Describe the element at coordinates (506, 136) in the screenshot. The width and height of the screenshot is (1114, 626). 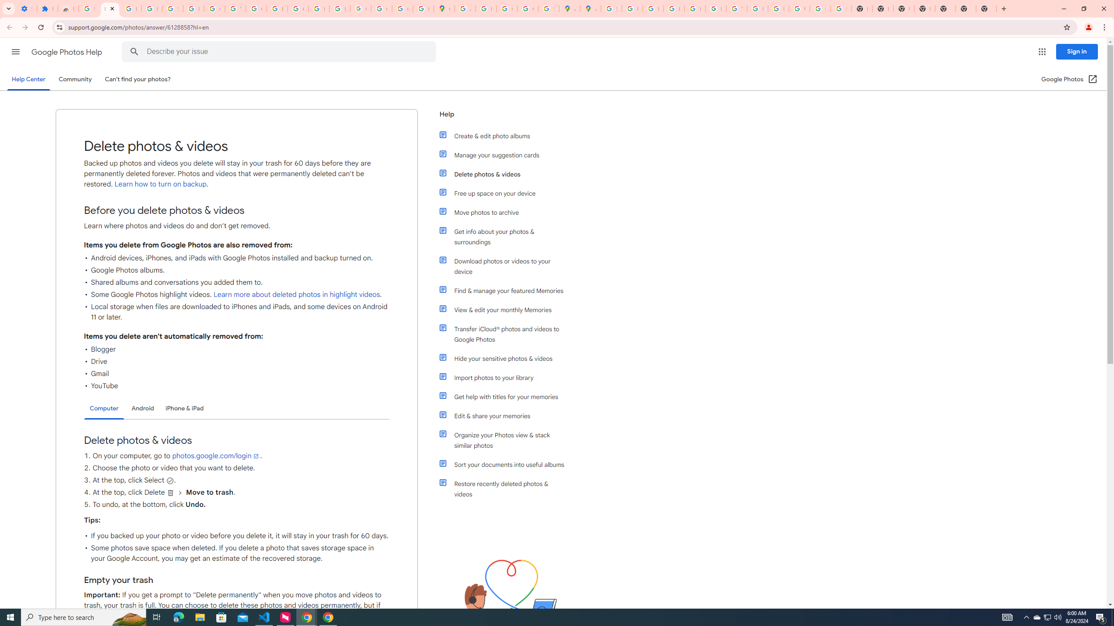
I see `Create & edit photo albums` at that location.